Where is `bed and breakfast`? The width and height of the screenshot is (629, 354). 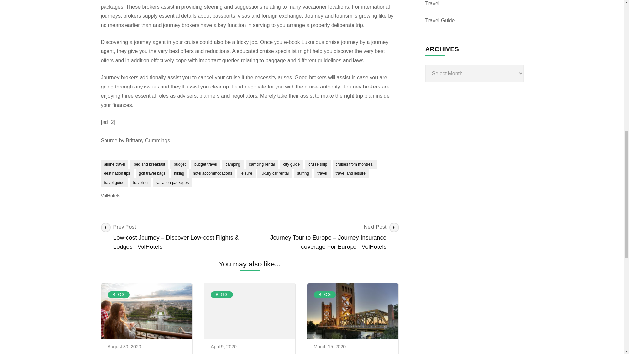
bed and breakfast is located at coordinates (149, 164).